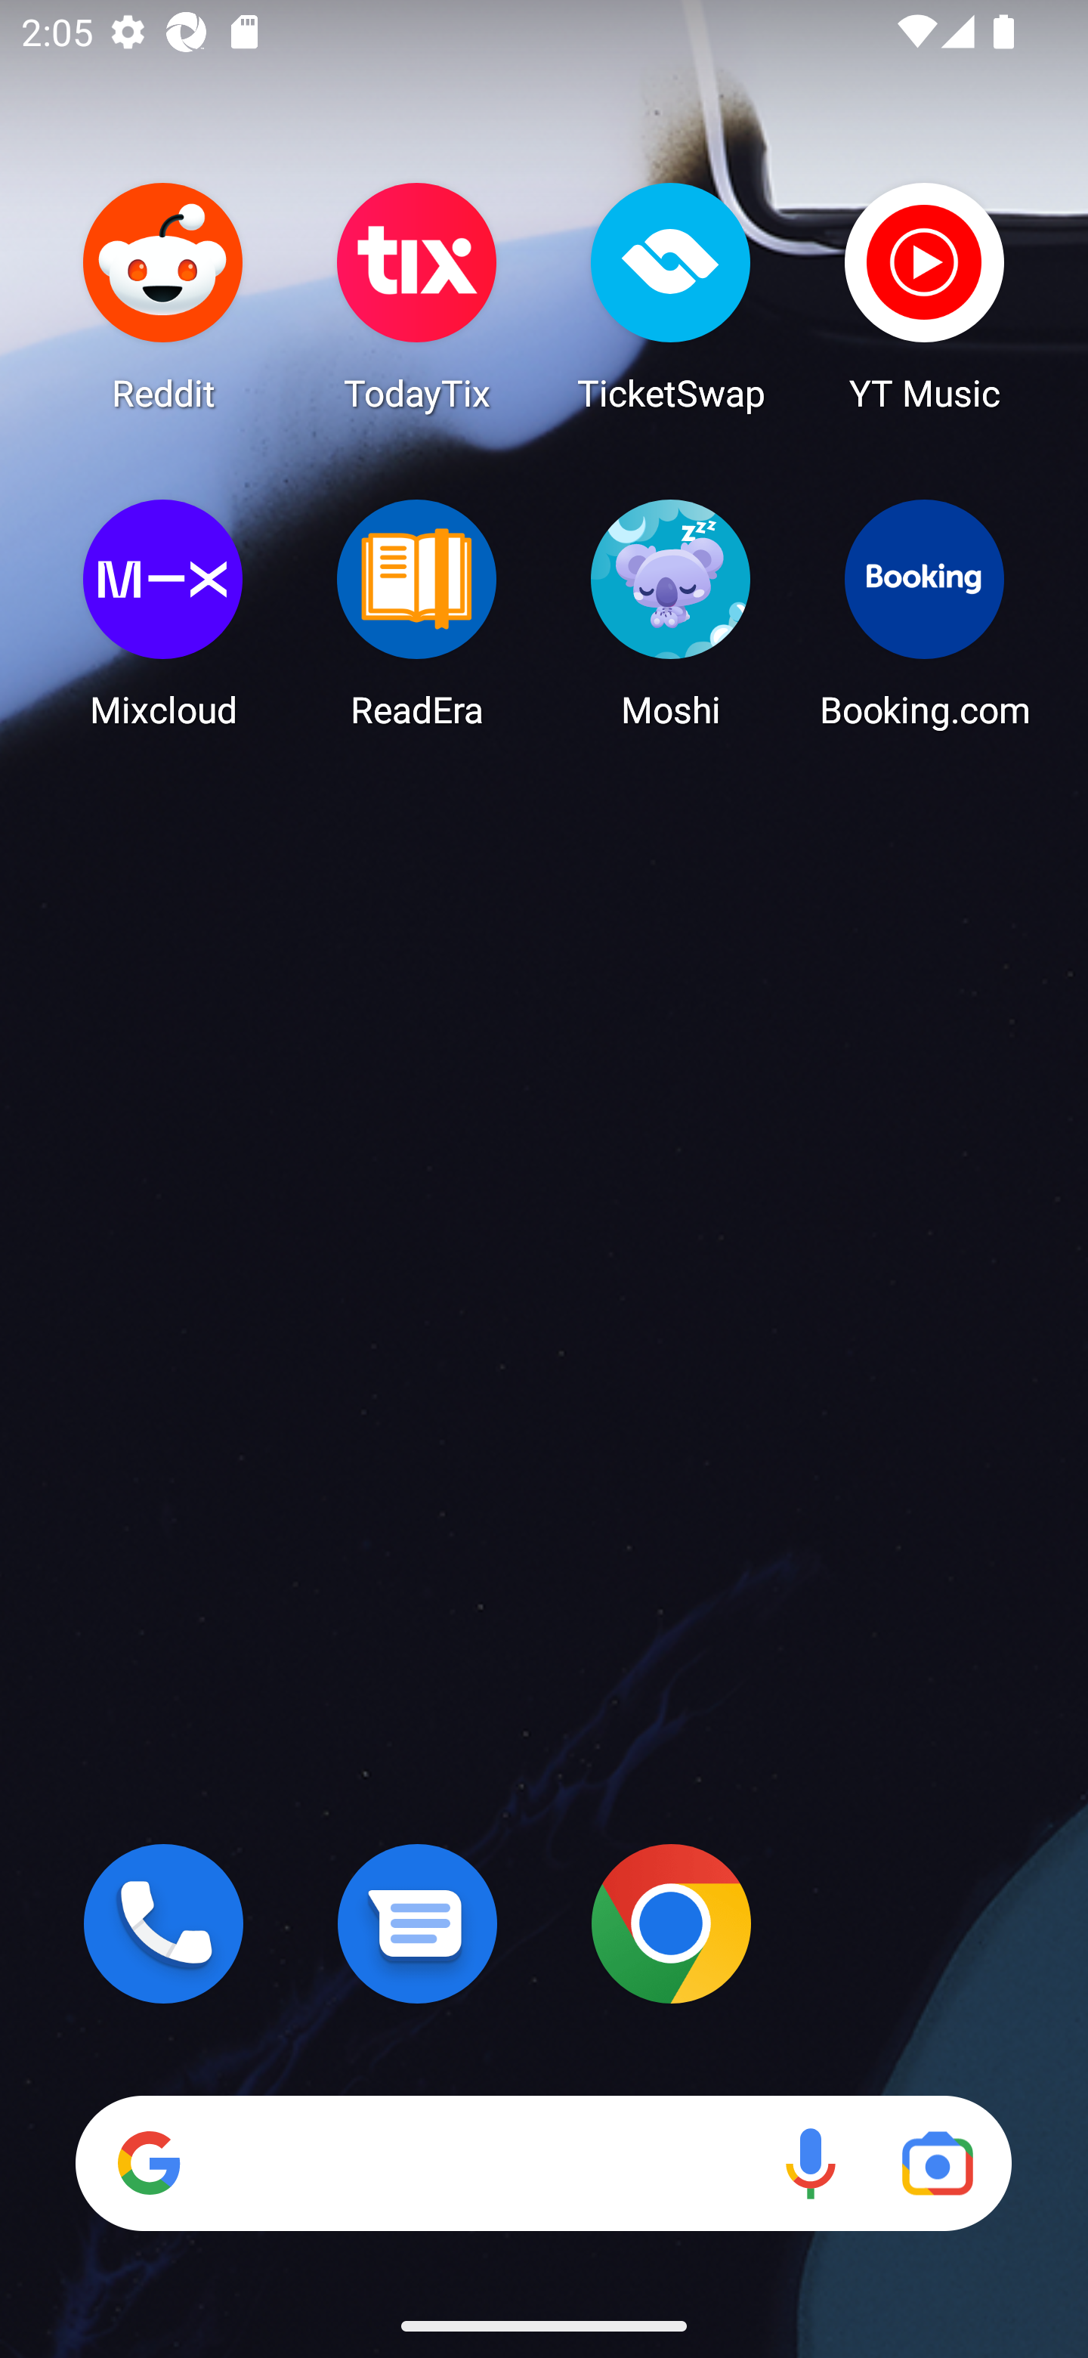  I want to click on Booking.com, so click(925, 613).